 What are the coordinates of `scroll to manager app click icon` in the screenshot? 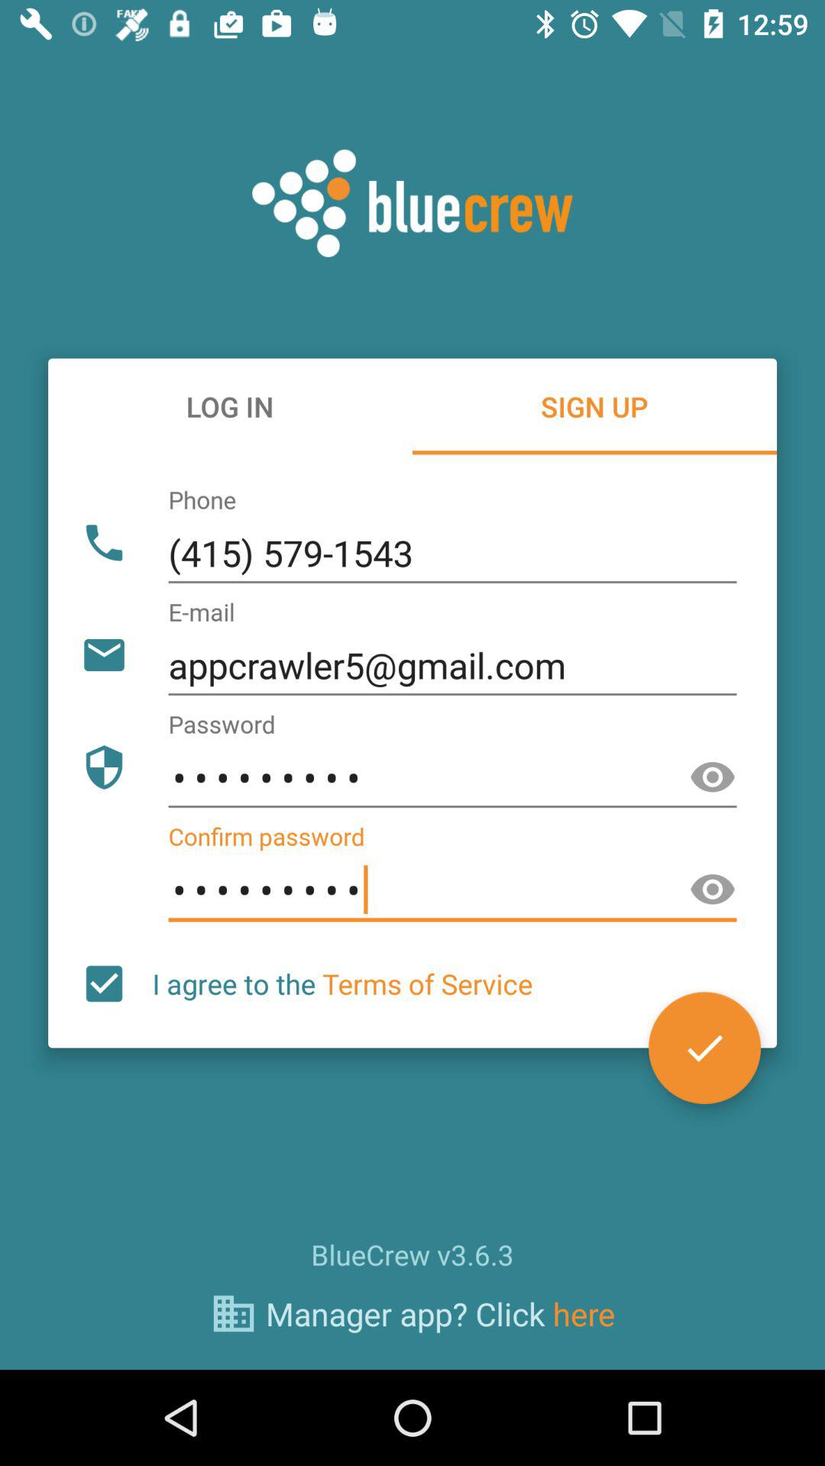 It's located at (440, 1313).